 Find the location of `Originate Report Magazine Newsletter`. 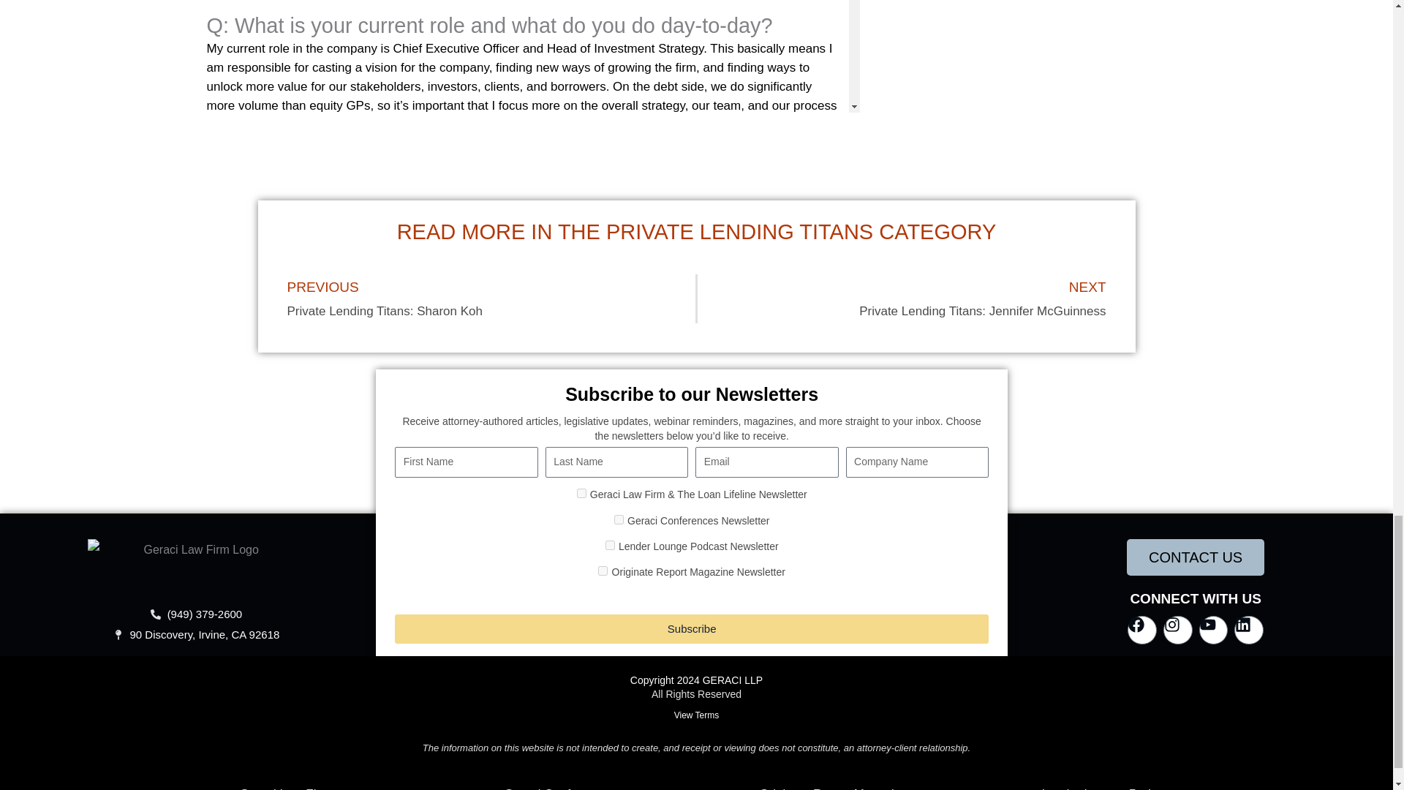

Originate Report Magazine Newsletter is located at coordinates (603, 571).